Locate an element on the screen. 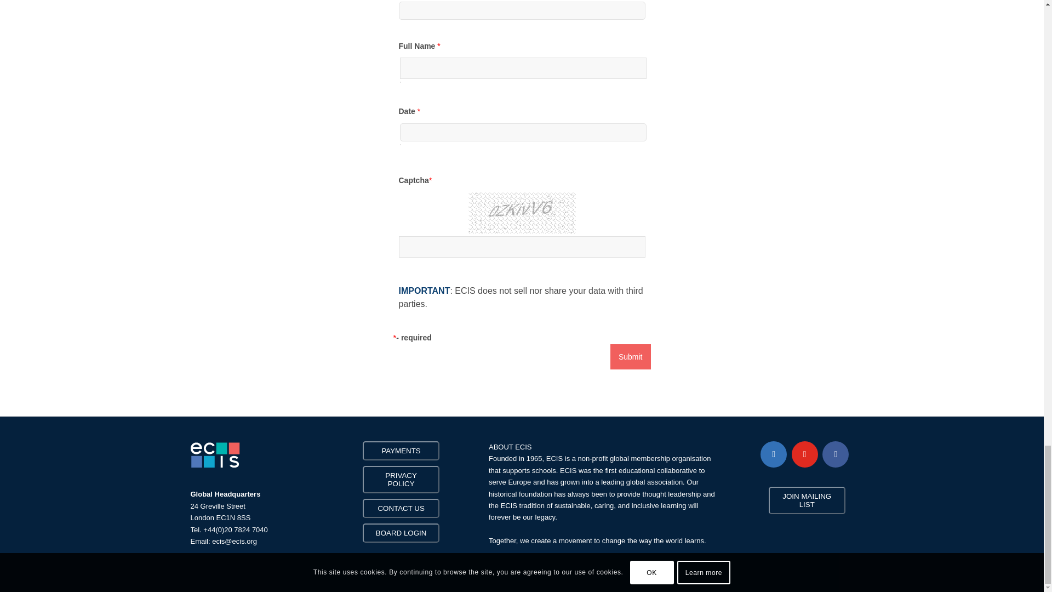 The height and width of the screenshot is (592, 1052). PAYMENTS is located at coordinates (400, 451).